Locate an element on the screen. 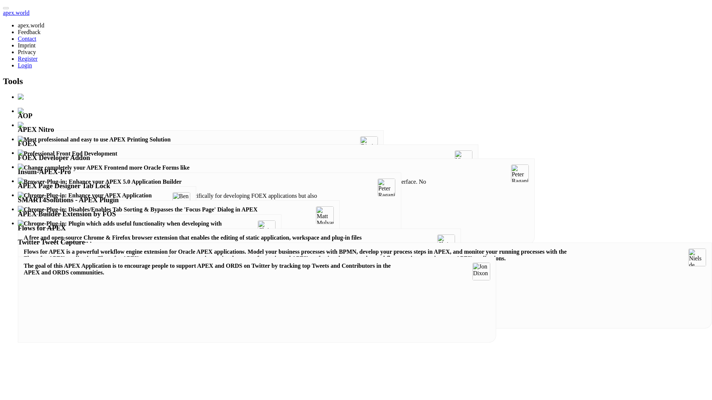 Image resolution: width=712 pixels, height=400 pixels. Register is located at coordinates (27, 59).